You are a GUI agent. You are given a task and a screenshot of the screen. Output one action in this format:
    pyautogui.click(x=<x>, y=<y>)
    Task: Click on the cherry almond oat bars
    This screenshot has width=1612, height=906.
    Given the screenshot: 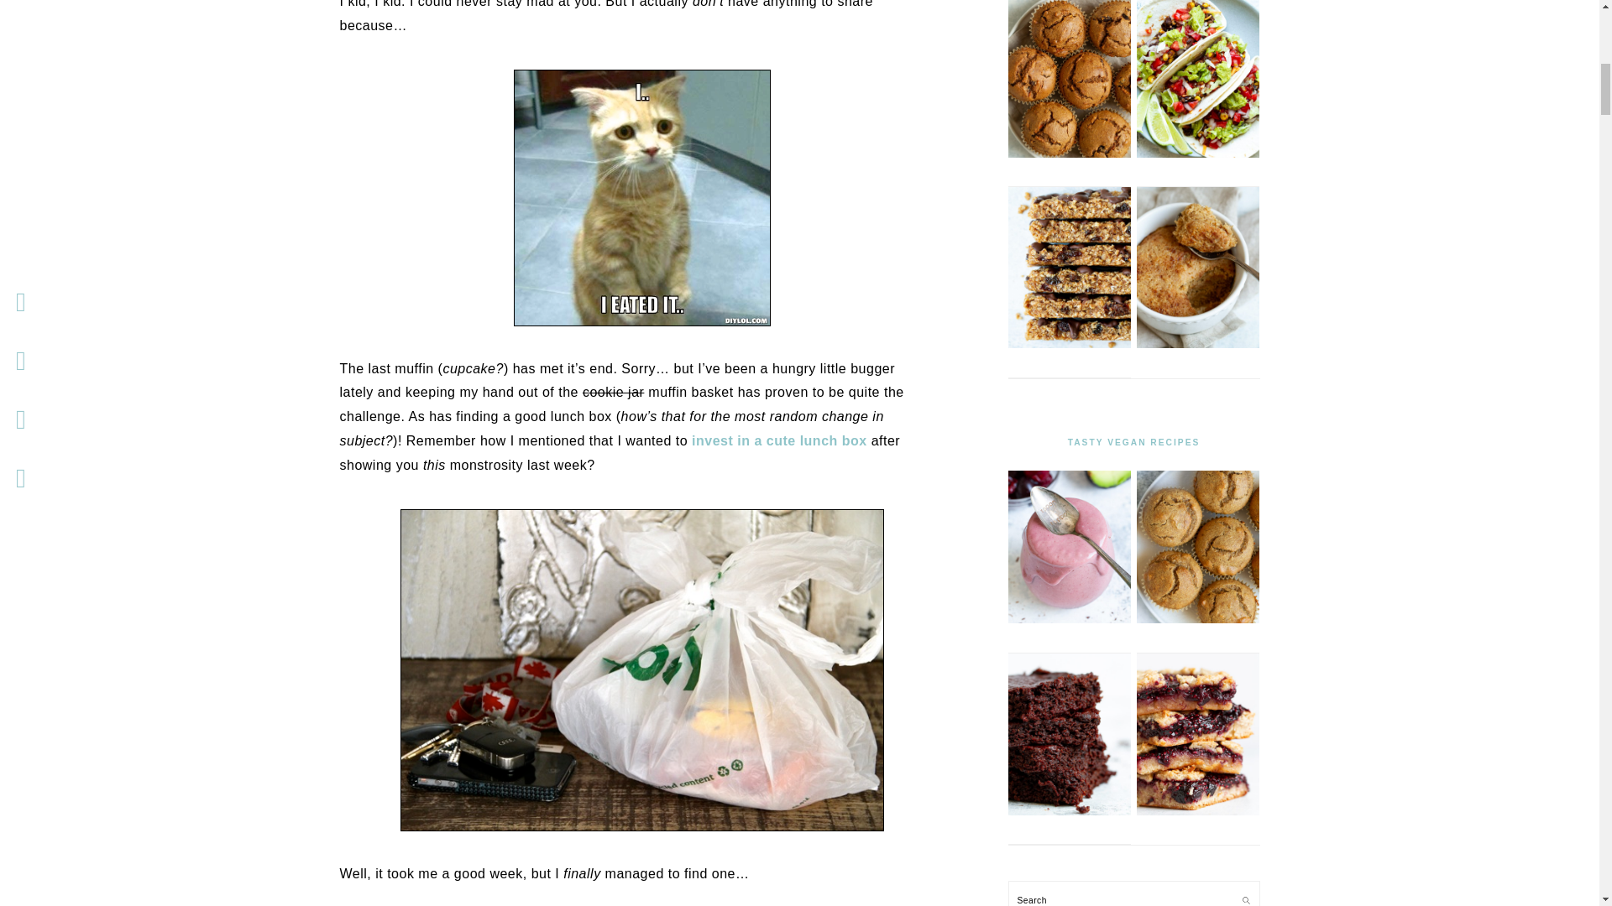 What is the action you would take?
    pyautogui.click(x=1197, y=812)
    